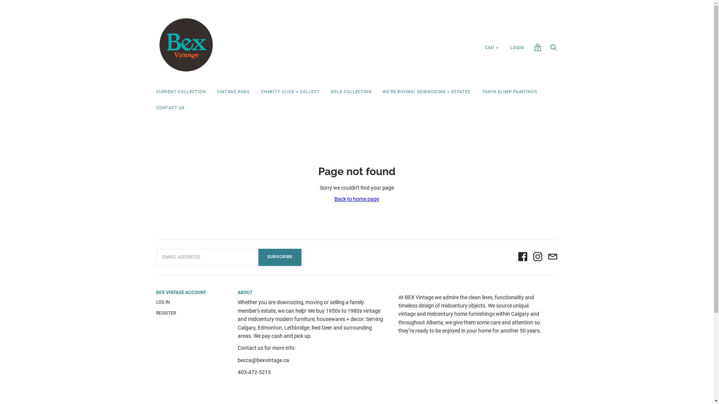  Describe the element at coordinates (351, 92) in the screenshot. I see `SOLD COLLECTION` at that location.